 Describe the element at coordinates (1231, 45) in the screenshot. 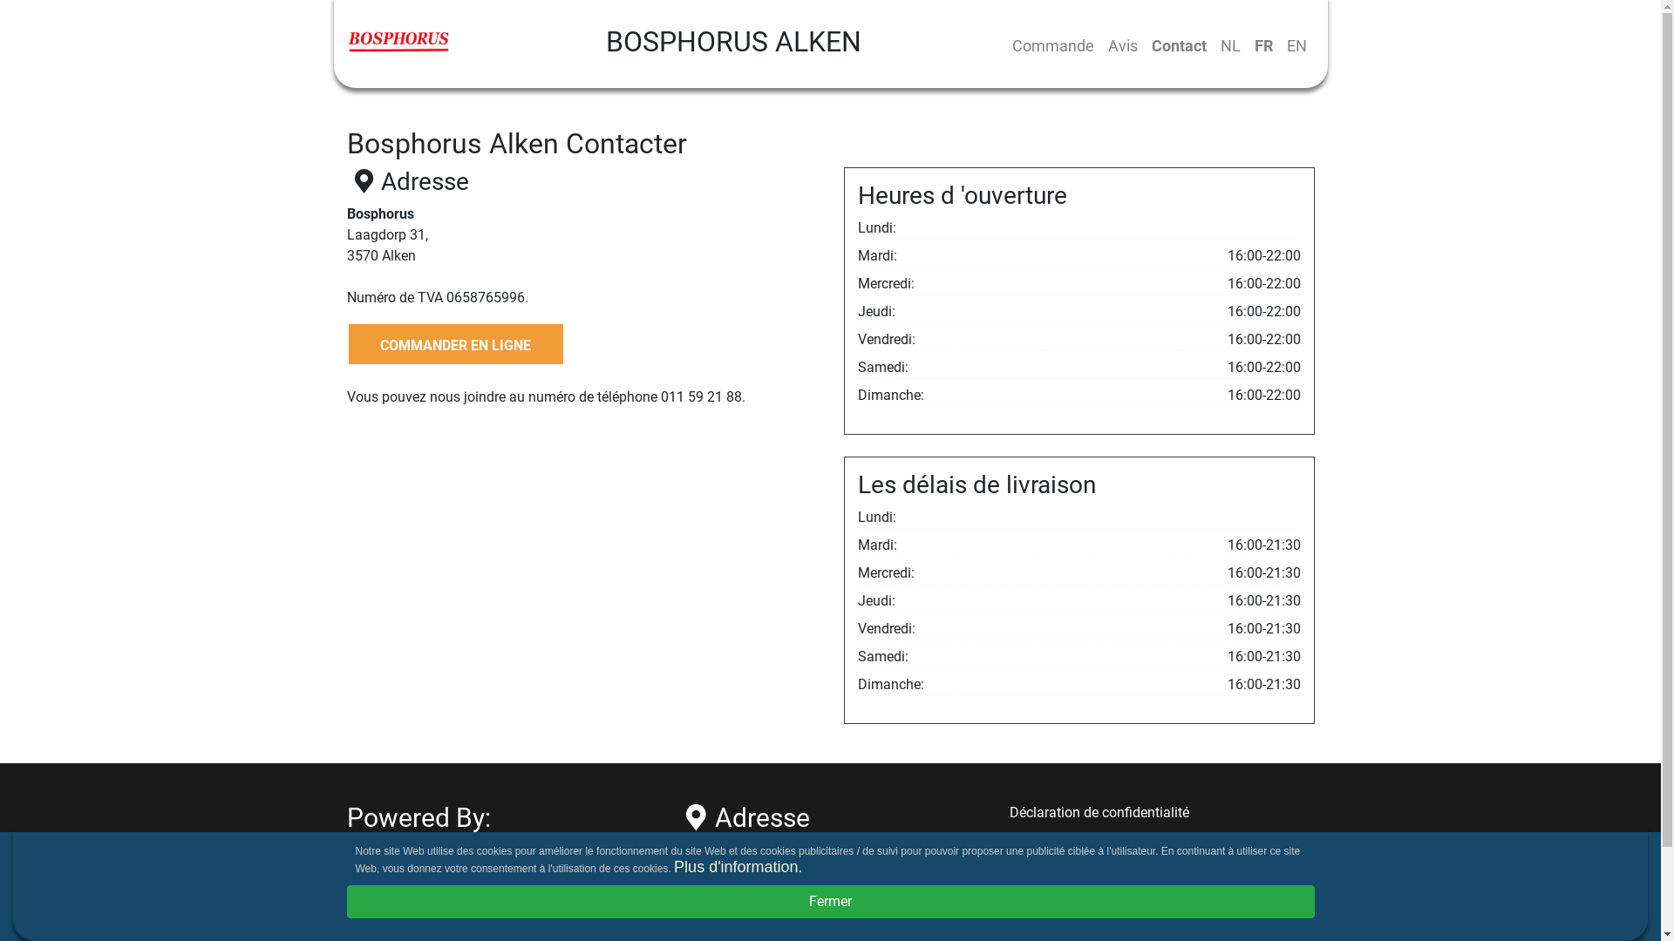

I see `NL` at that location.